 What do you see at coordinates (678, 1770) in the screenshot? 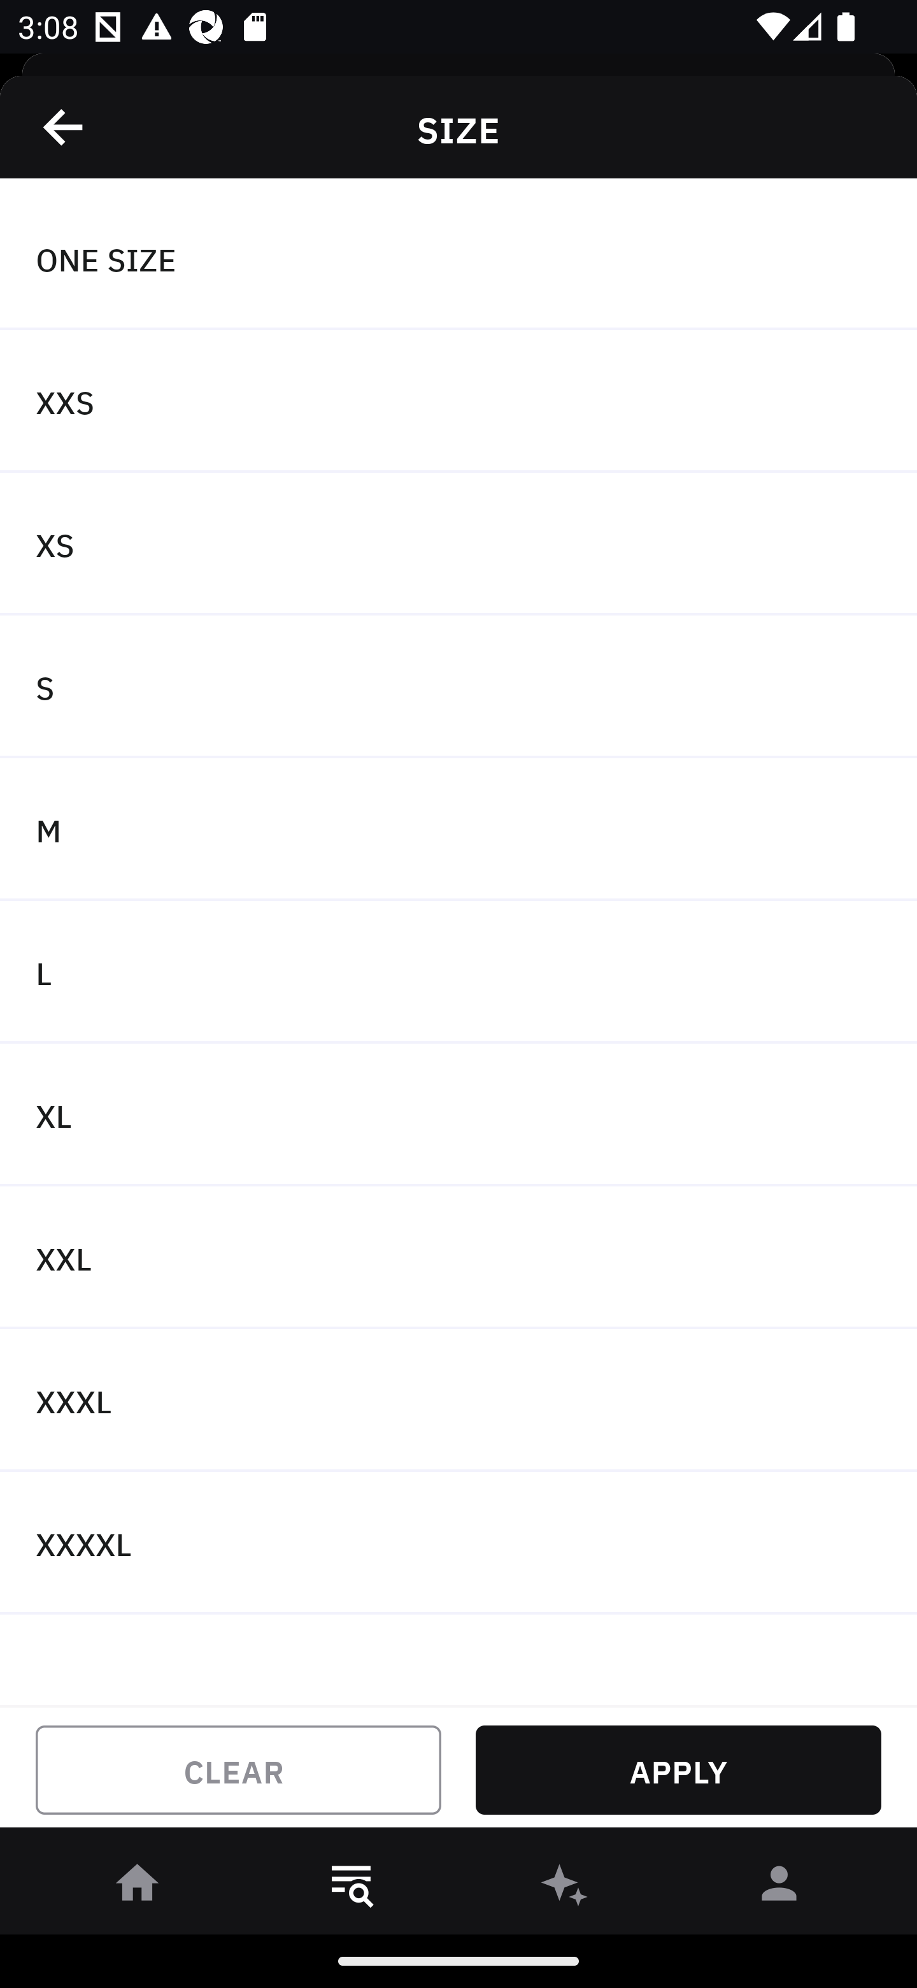
I see `APPLY` at bounding box center [678, 1770].